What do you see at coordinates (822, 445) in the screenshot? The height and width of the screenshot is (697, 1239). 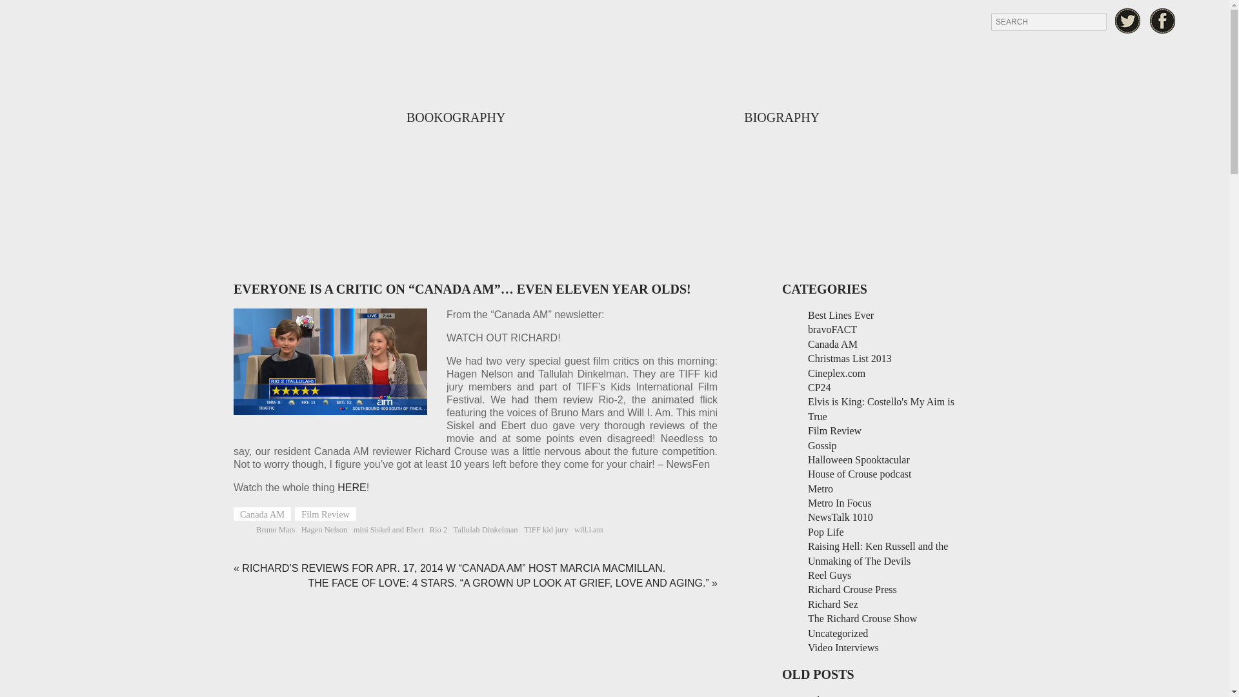 I see `Gossip` at bounding box center [822, 445].